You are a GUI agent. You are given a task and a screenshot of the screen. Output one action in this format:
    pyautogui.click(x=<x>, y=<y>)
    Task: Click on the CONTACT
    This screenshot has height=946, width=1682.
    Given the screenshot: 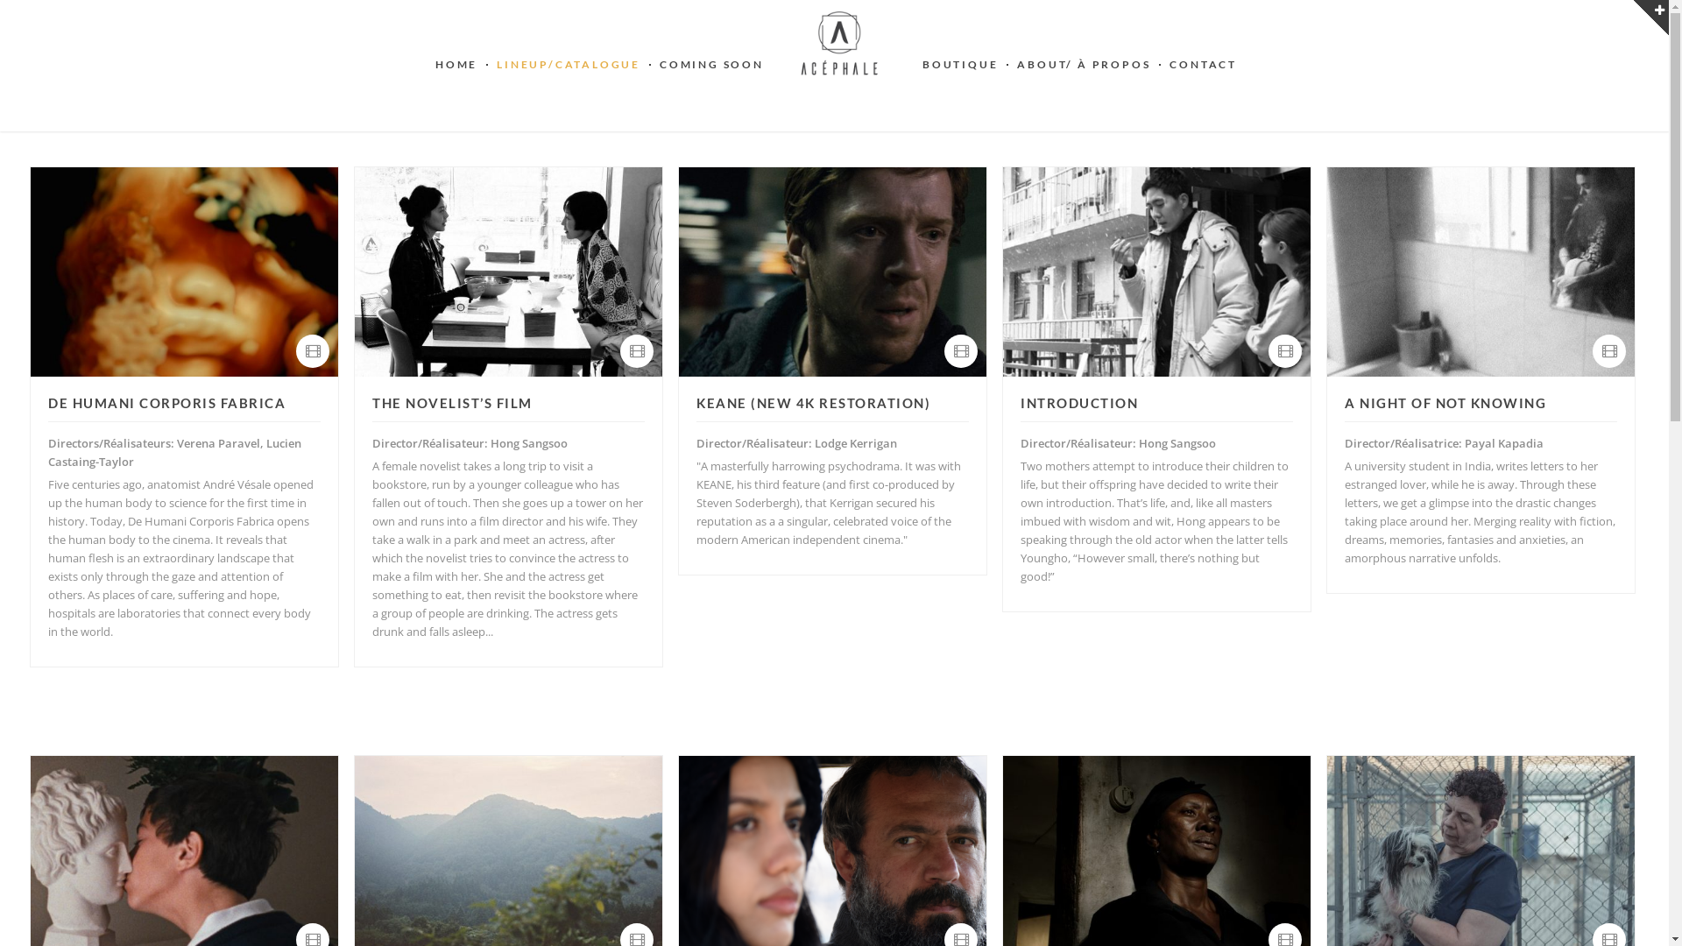 What is the action you would take?
    pyautogui.click(x=1204, y=65)
    